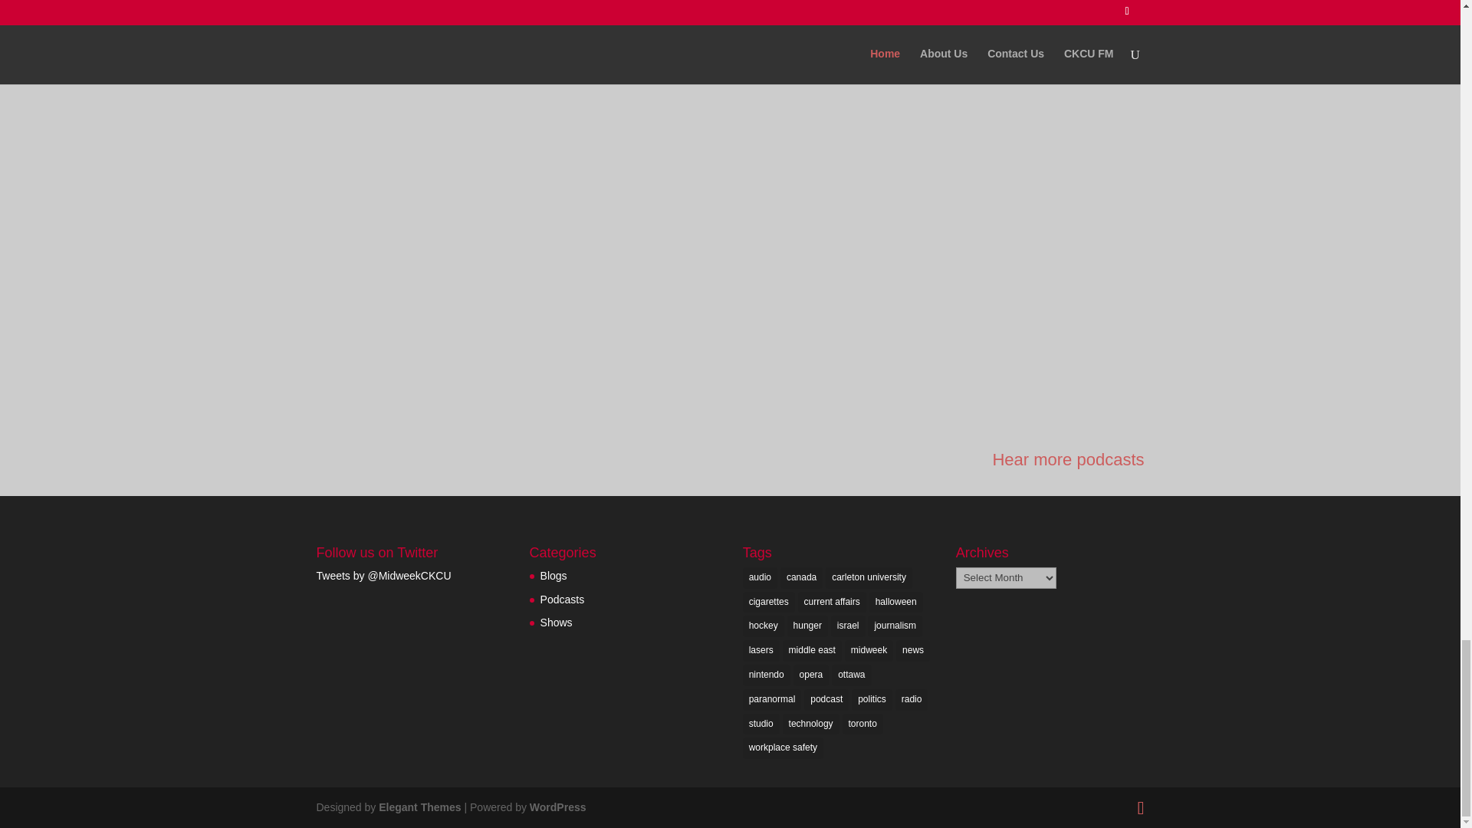 Image resolution: width=1472 pixels, height=828 pixels. Describe the element at coordinates (832, 603) in the screenshot. I see `current affairs` at that location.